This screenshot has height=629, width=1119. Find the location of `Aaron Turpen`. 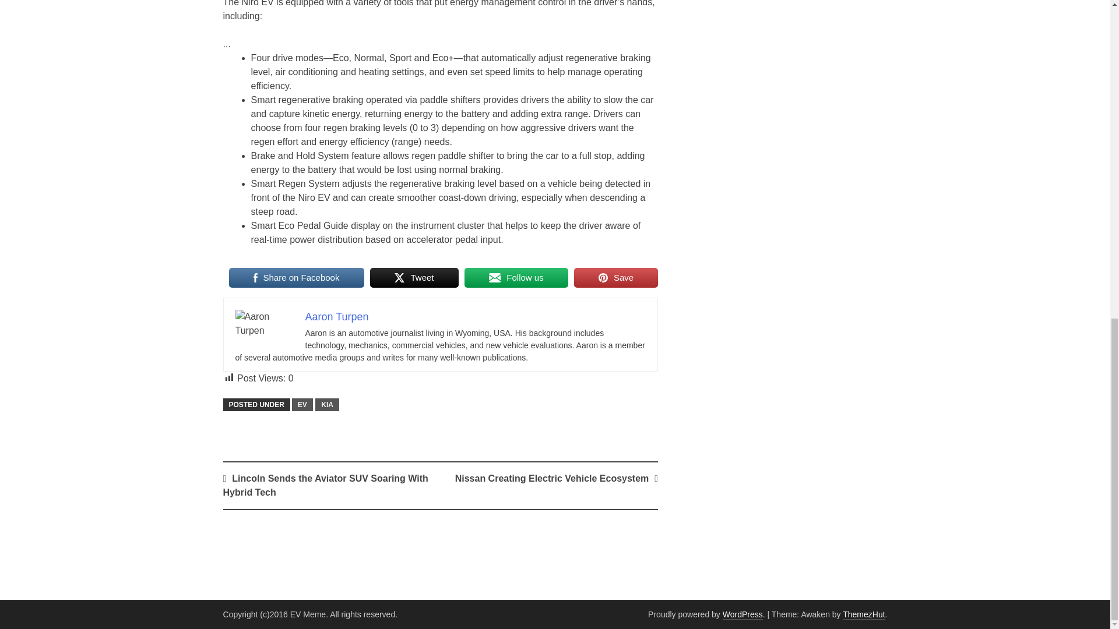

Aaron Turpen is located at coordinates (337, 317).